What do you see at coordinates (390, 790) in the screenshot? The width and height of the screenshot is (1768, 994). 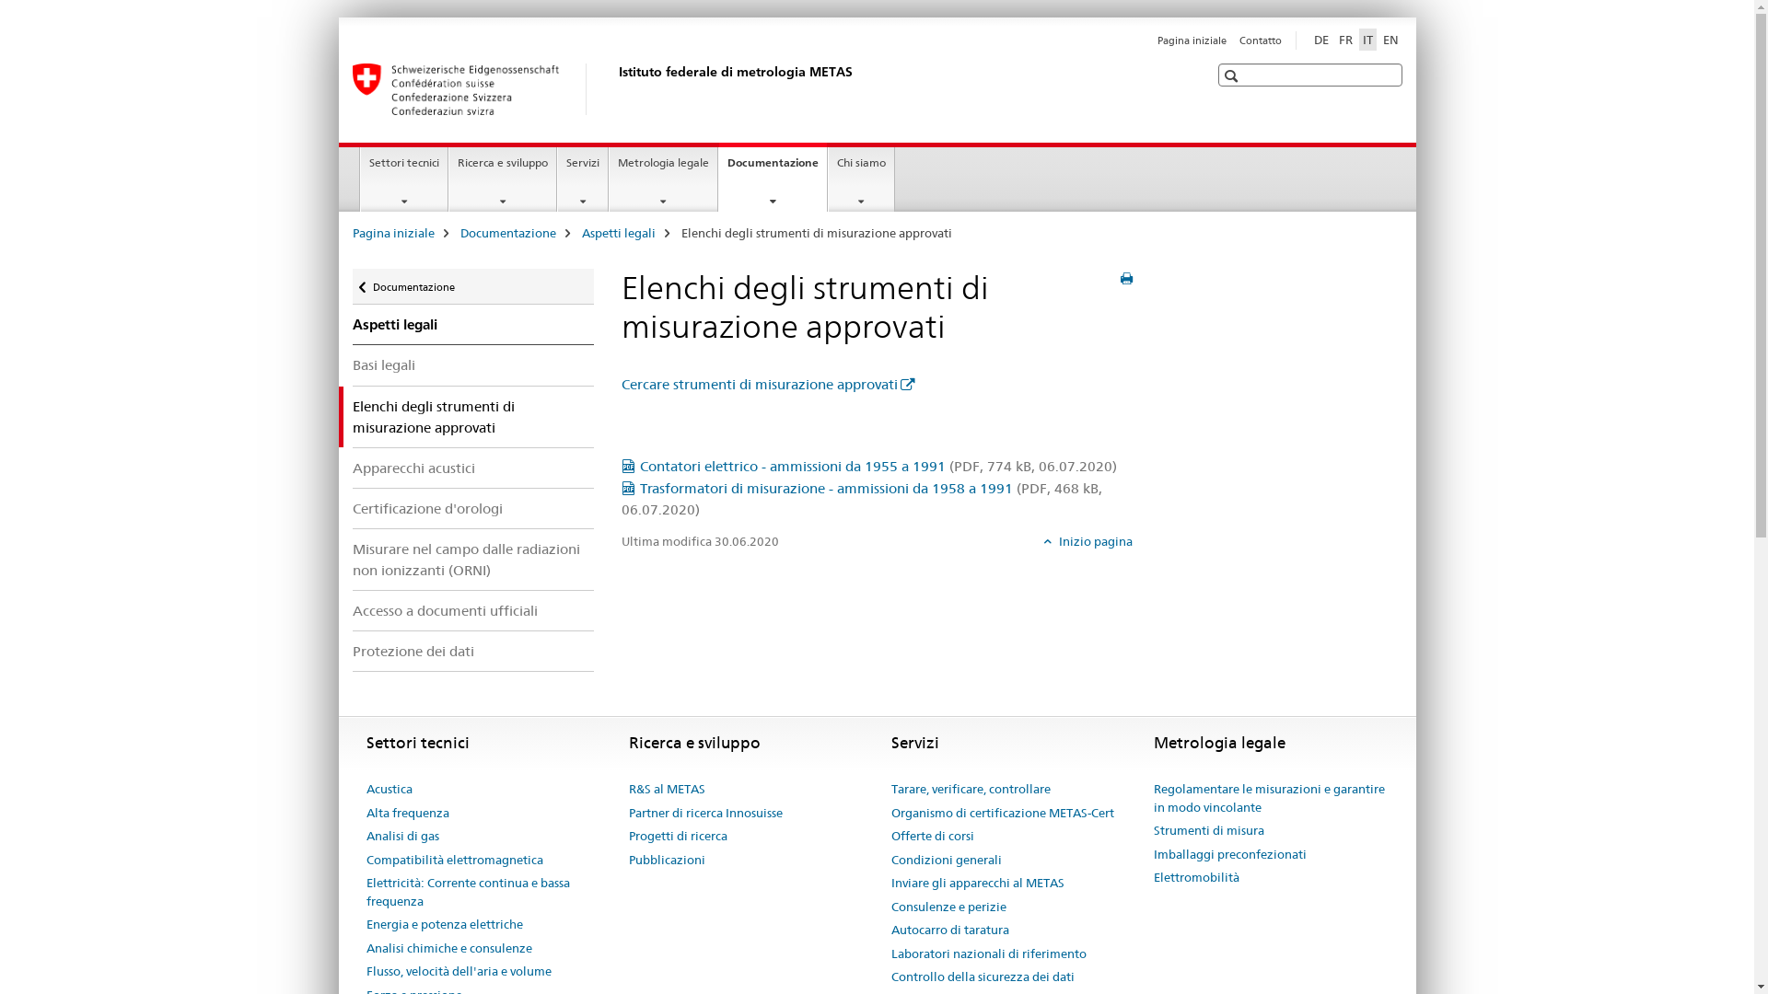 I see `Acustica` at bounding box center [390, 790].